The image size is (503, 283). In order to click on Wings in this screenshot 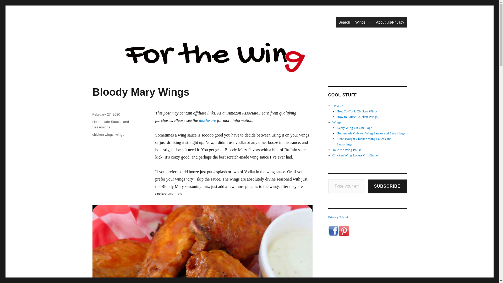, I will do `click(363, 22)`.